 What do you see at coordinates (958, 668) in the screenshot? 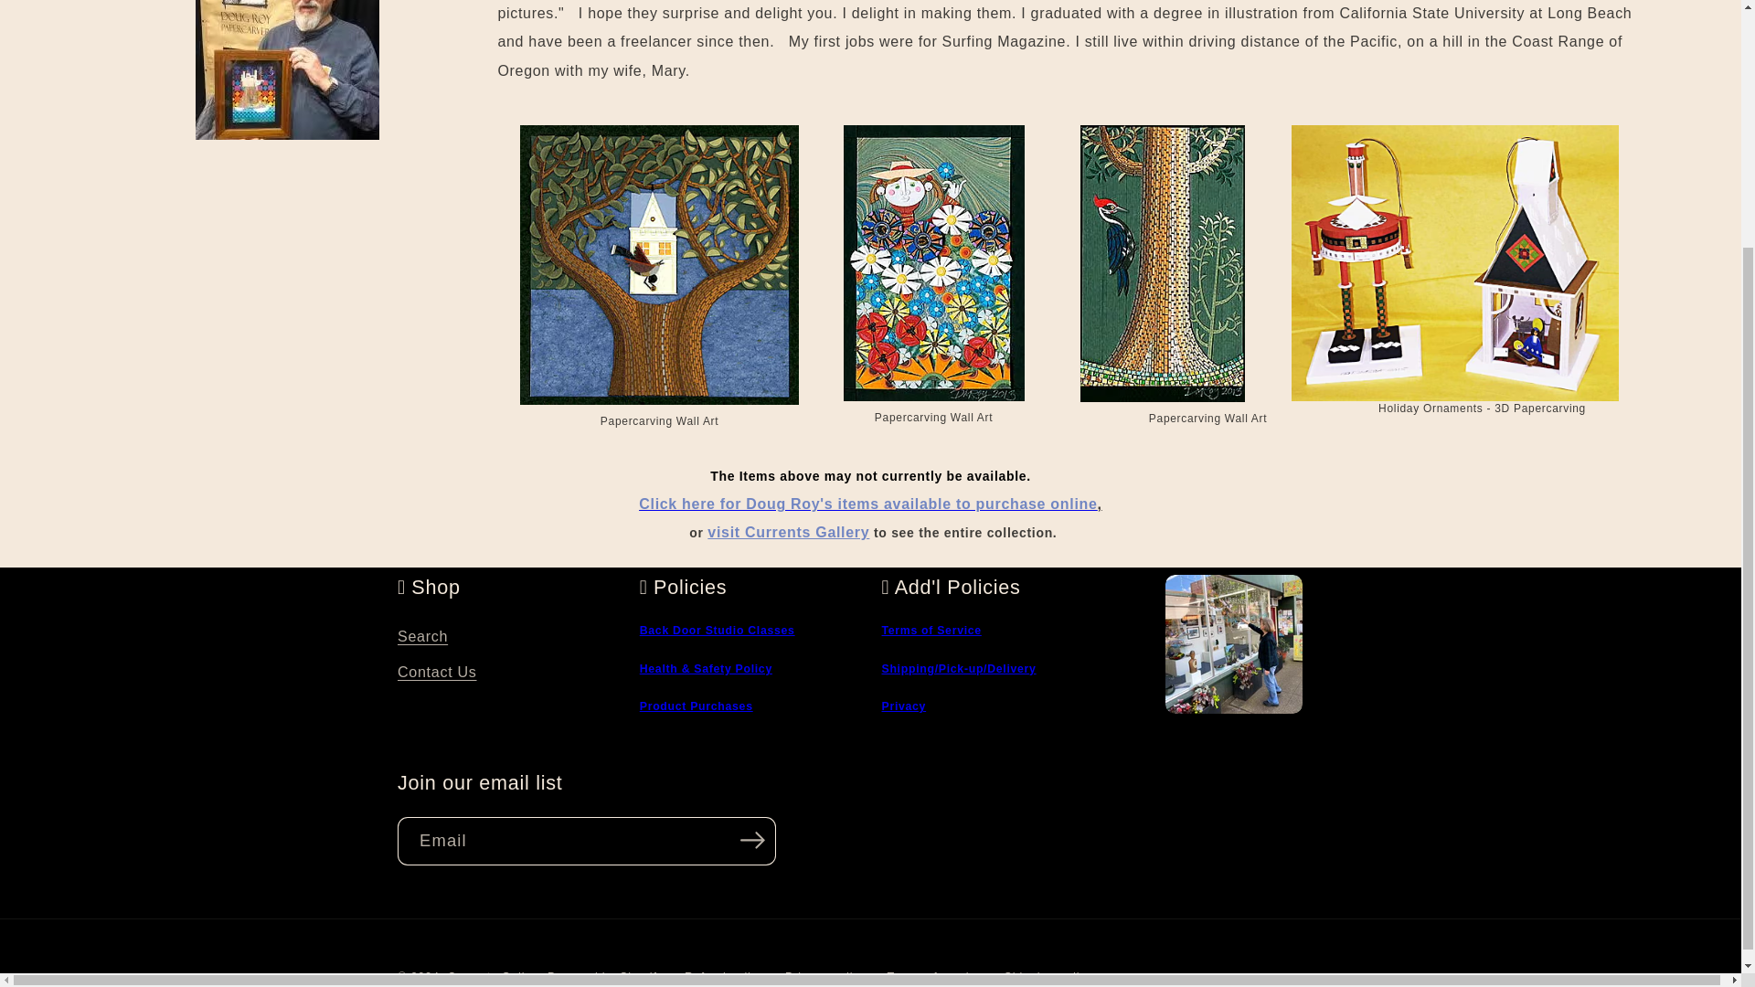
I see `Shipping Policy` at bounding box center [958, 668].